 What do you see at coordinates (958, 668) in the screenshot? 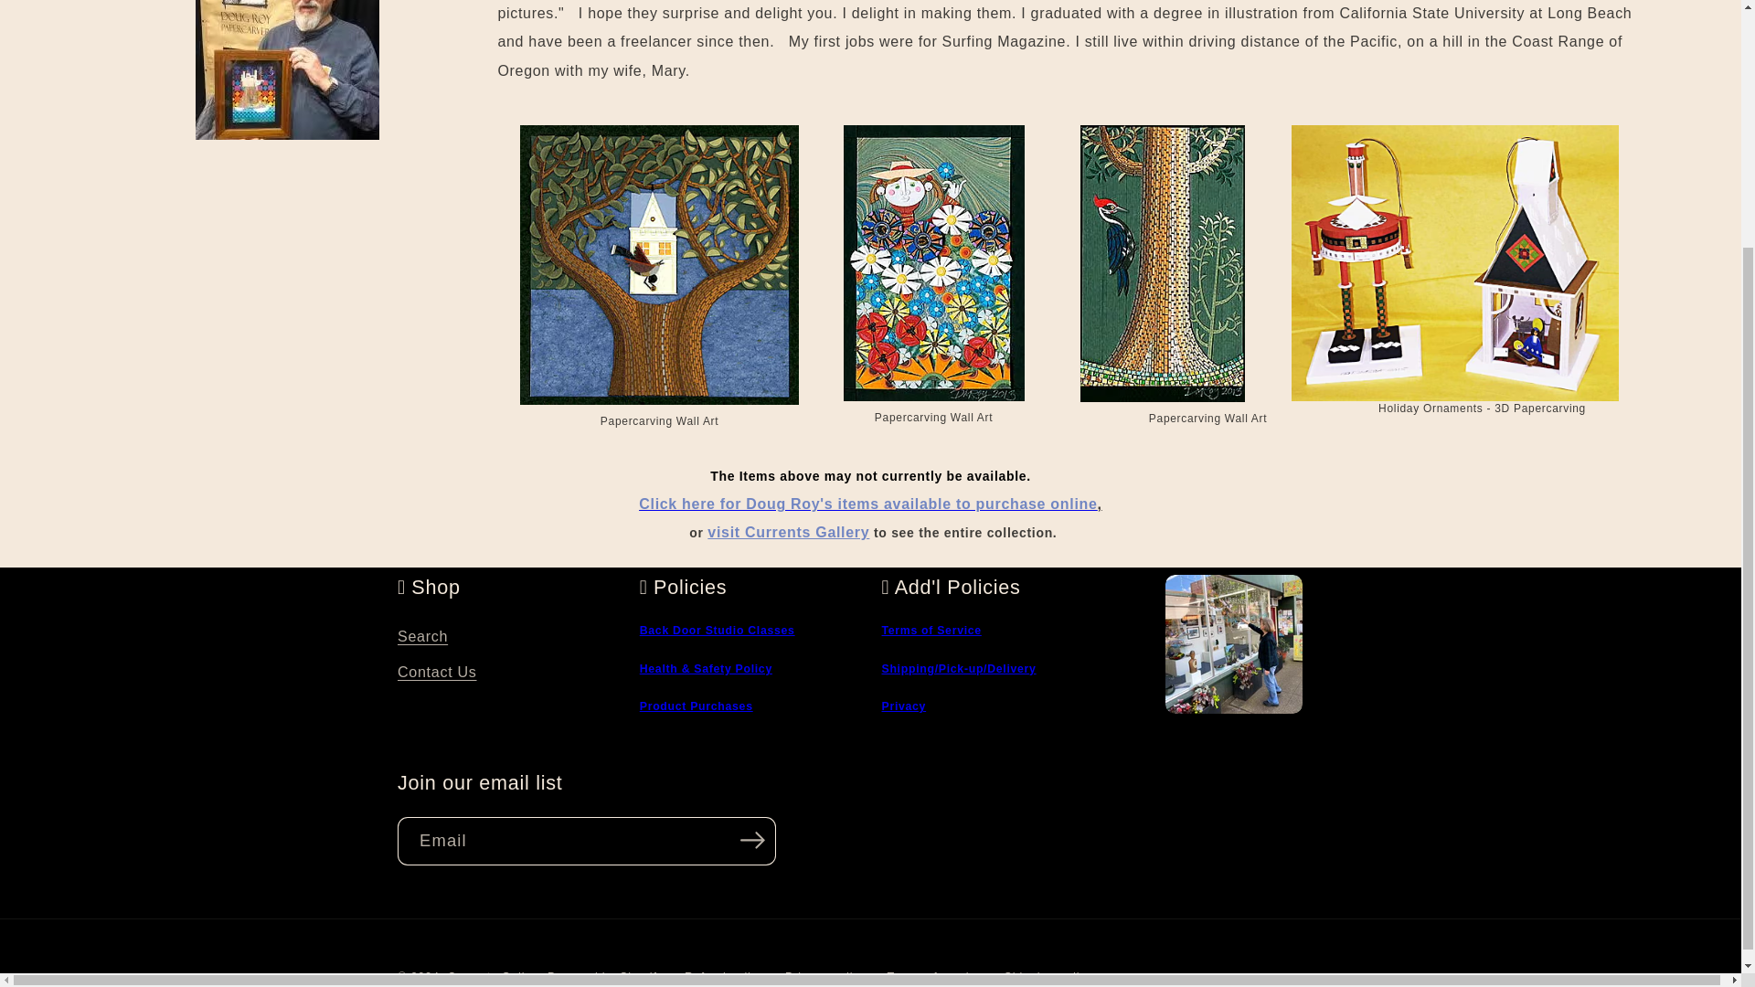
I see `Shipping Policy` at bounding box center [958, 668].